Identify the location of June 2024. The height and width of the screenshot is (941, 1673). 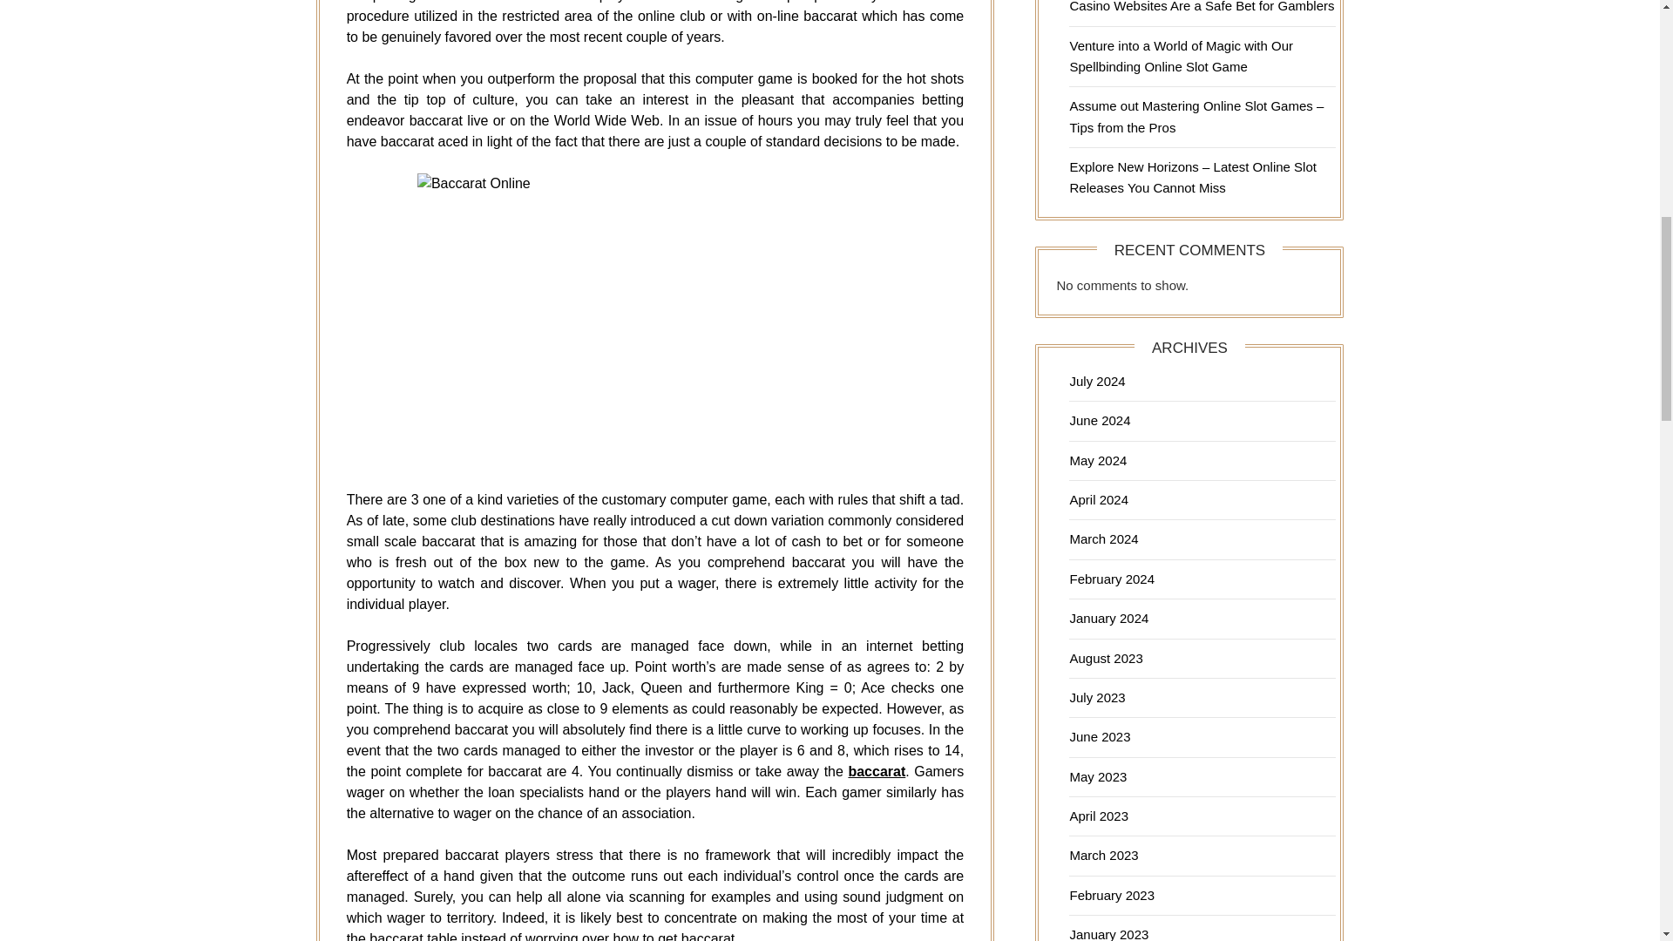
(1100, 420).